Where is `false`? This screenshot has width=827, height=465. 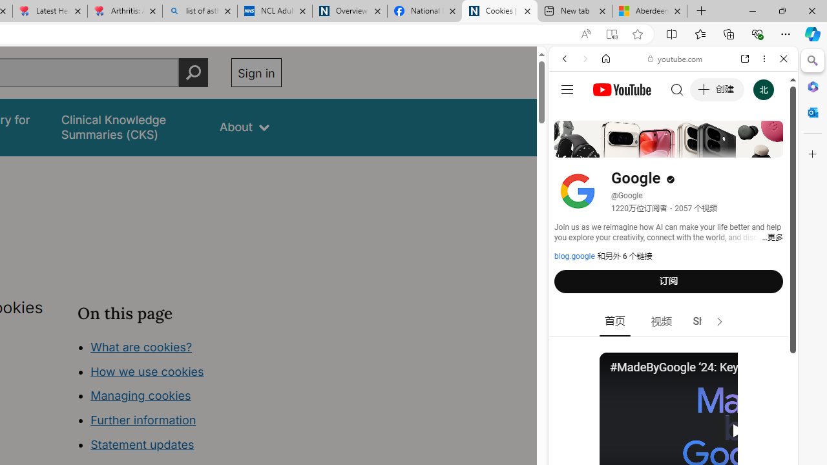 false is located at coordinates (128, 127).